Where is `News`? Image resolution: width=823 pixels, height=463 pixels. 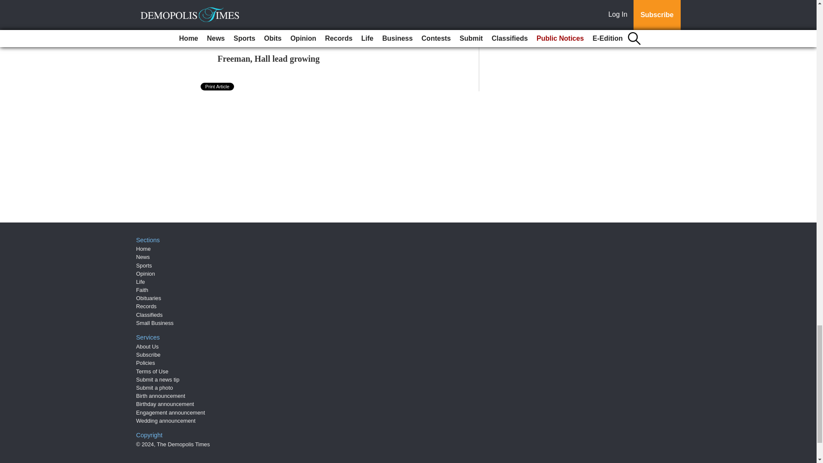 News is located at coordinates (143, 256).